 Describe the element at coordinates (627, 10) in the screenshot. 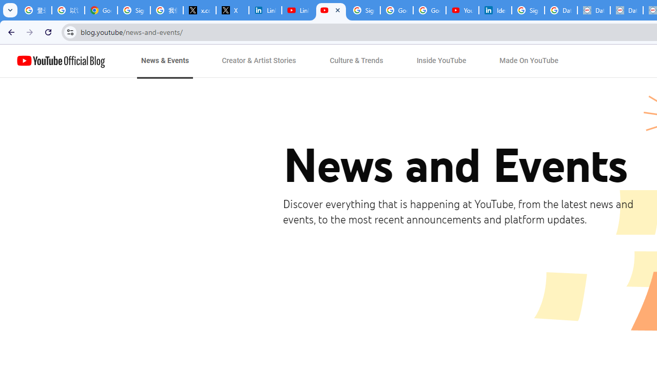

I see `Data Privacy Framework` at that location.